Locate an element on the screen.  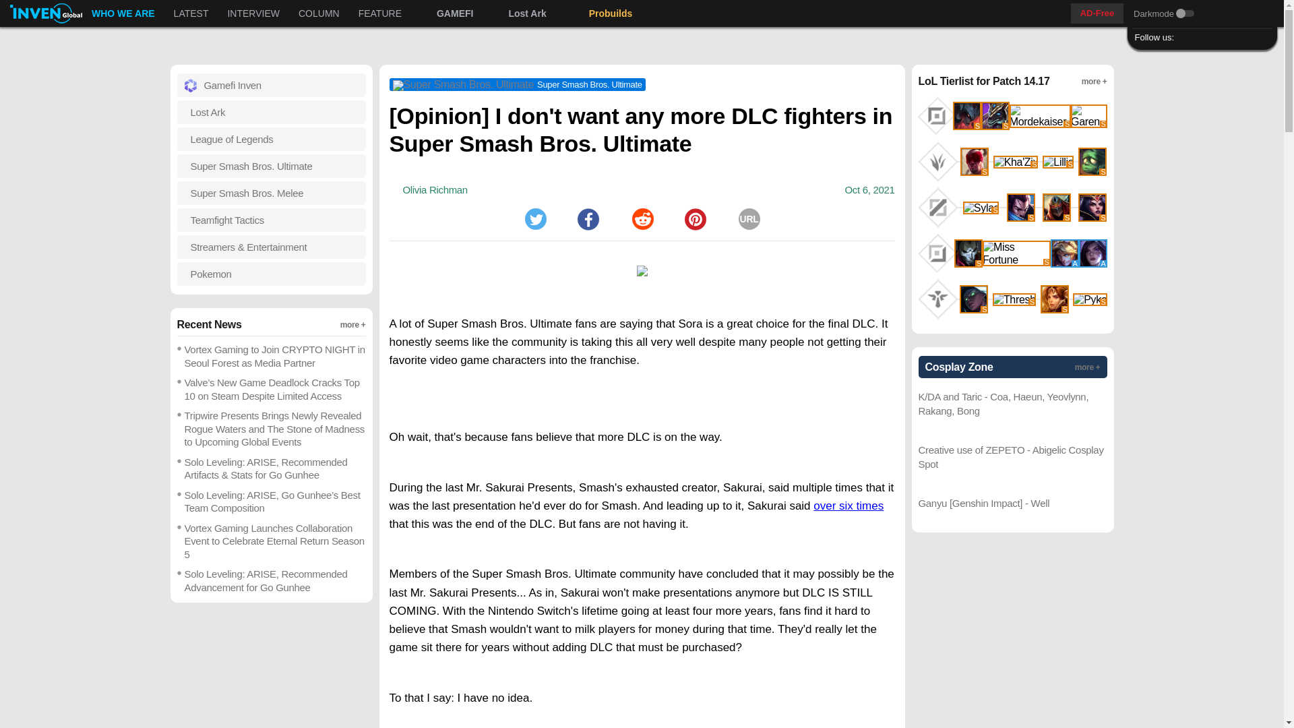
Twitter is located at coordinates (535, 218).